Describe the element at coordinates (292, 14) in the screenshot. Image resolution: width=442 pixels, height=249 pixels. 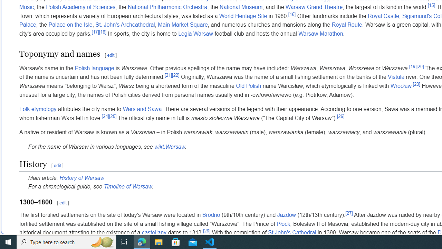
I see `[16]` at that location.